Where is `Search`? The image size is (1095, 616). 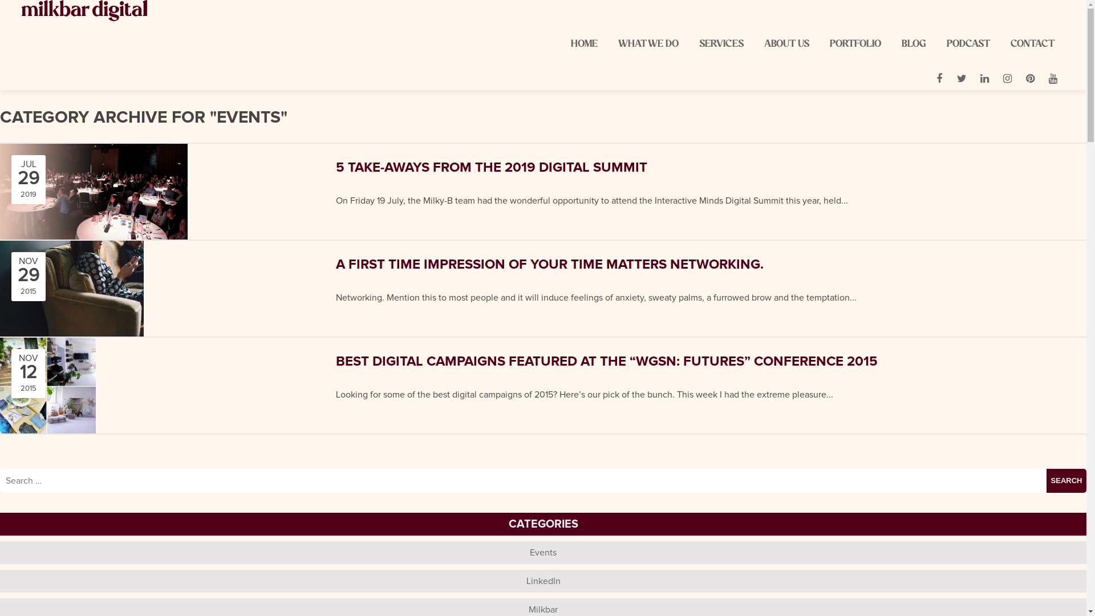
Search is located at coordinates (1066, 481).